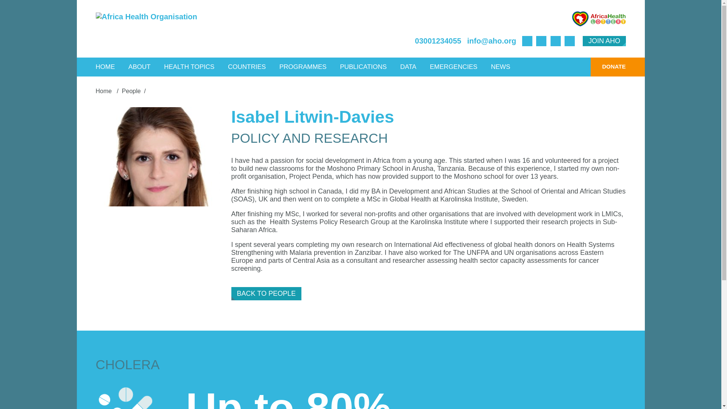 The width and height of the screenshot is (727, 409). What do you see at coordinates (247, 67) in the screenshot?
I see `COUNTRIES` at bounding box center [247, 67].